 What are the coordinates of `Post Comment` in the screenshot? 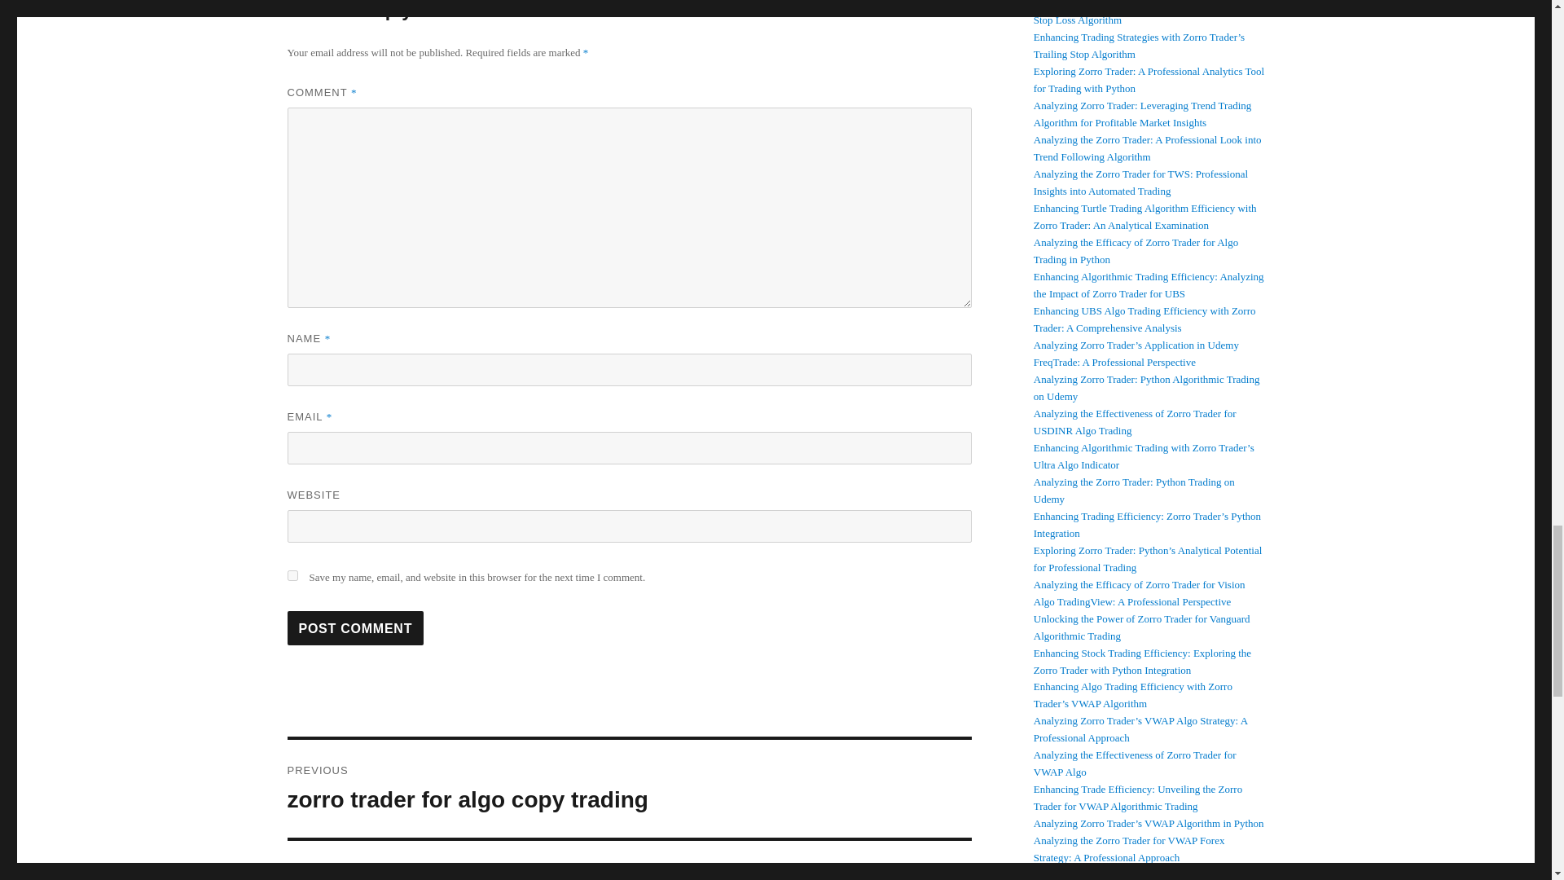 It's located at (355, 627).